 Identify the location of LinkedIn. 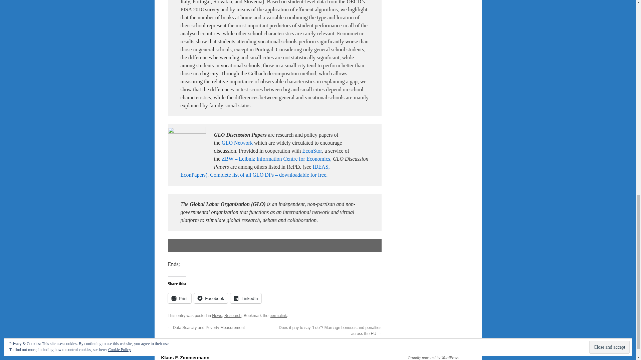
(246, 298).